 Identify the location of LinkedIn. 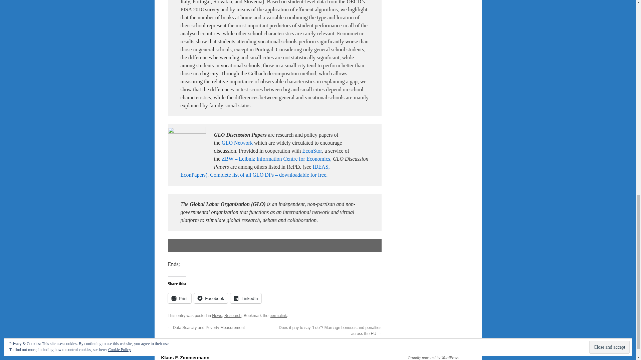
(246, 298).